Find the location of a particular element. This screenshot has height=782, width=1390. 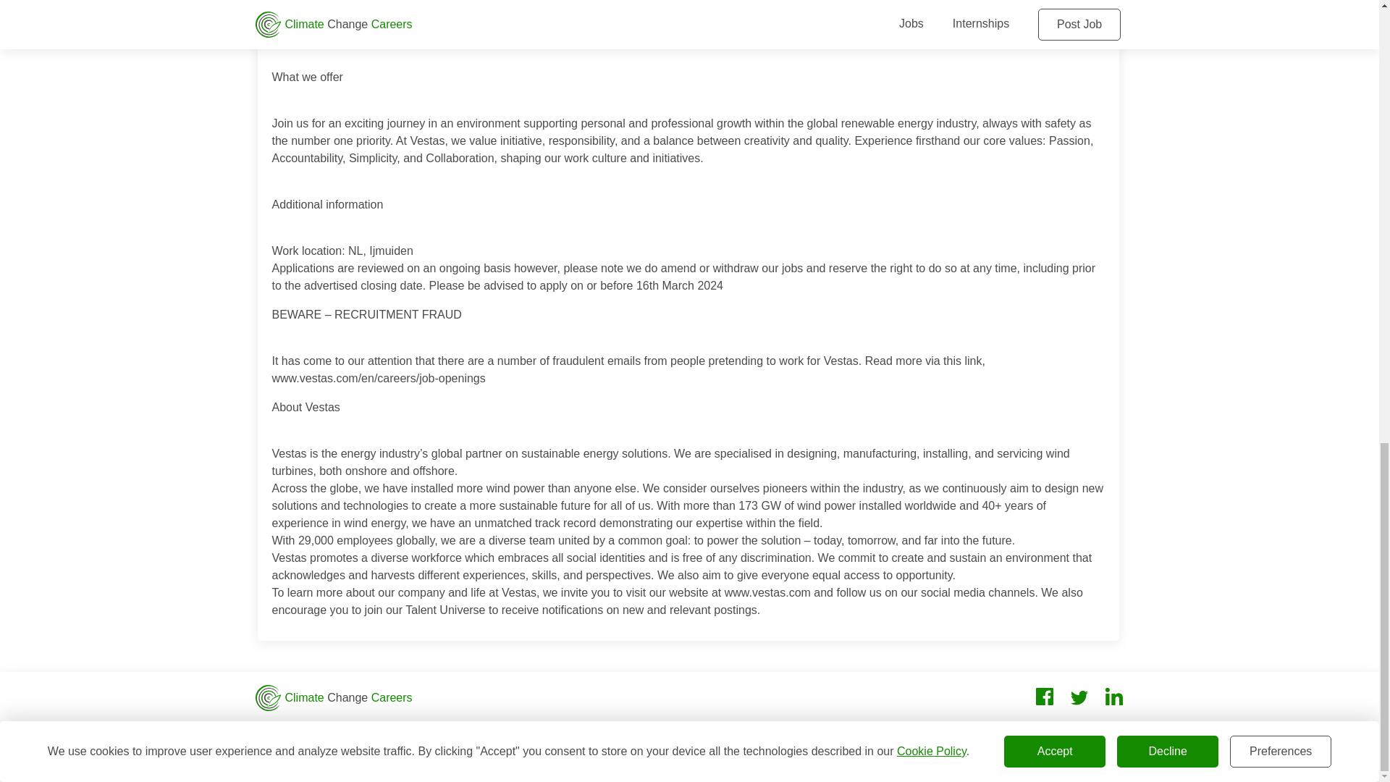

Acceptable Use is located at coordinates (731, 733).